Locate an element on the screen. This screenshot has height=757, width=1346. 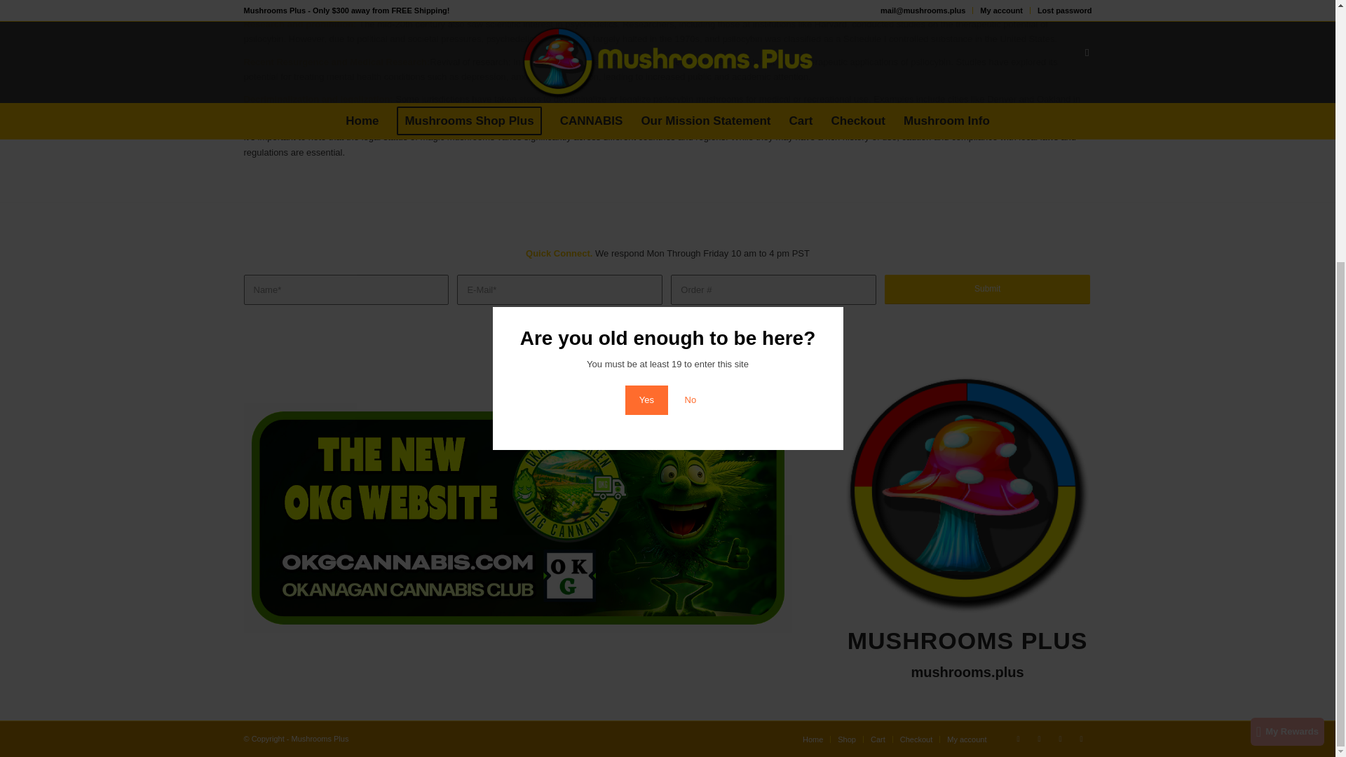
Twitter is located at coordinates (1019, 739).